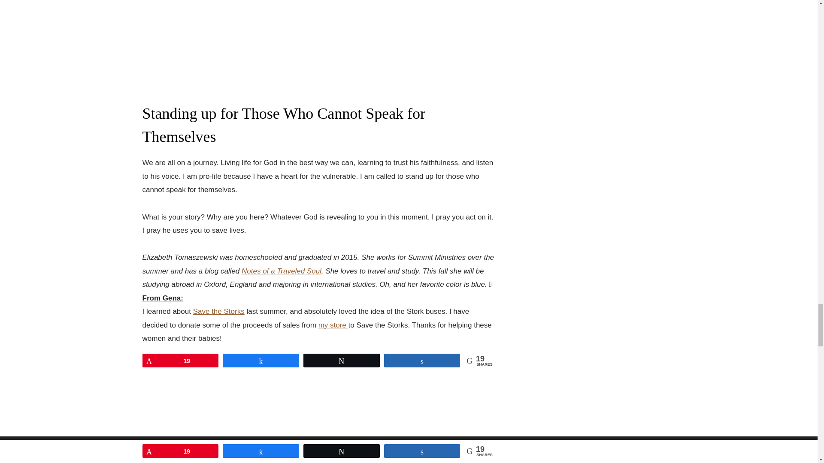 The width and height of the screenshot is (824, 463). What do you see at coordinates (333, 325) in the screenshot?
I see `my store` at bounding box center [333, 325].